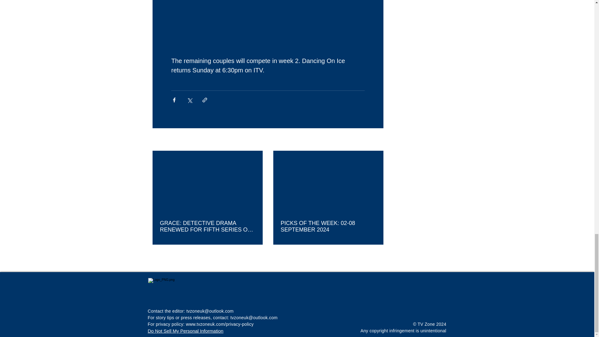  Describe the element at coordinates (328, 227) in the screenshot. I see `PICKS OF THE WEEK: 02-08 SEPTEMBER 2024` at that location.